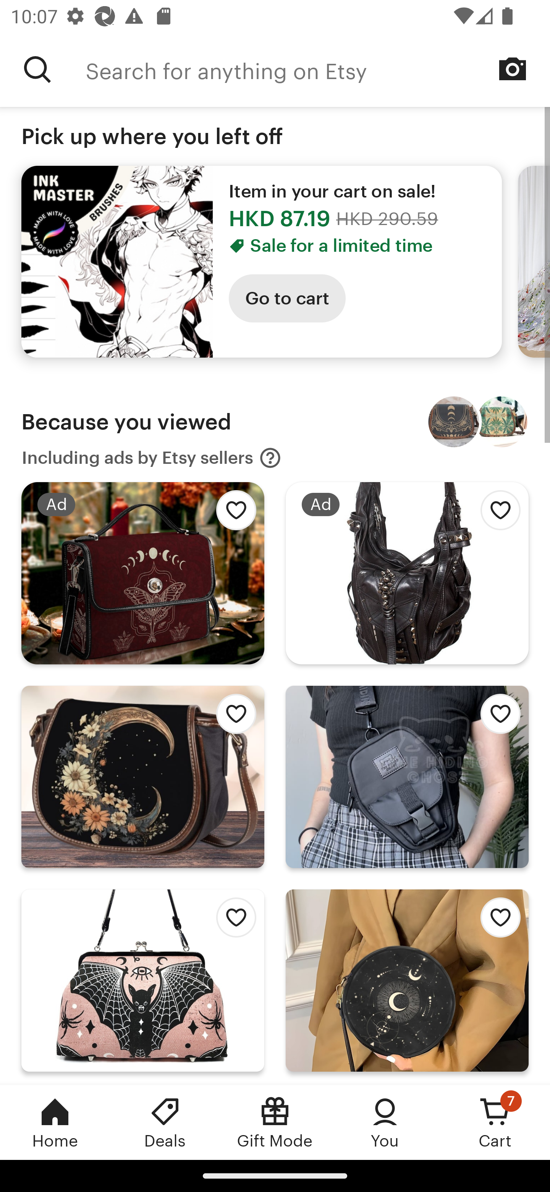  I want to click on Including ads by Etsy sellers, so click(152, 458).